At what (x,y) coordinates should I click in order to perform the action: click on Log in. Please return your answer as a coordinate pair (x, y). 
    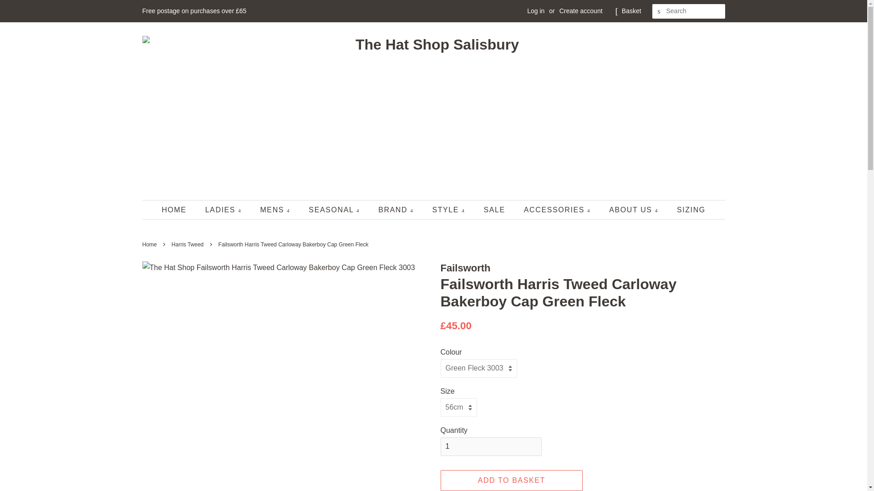
    Looking at the image, I should click on (535, 11).